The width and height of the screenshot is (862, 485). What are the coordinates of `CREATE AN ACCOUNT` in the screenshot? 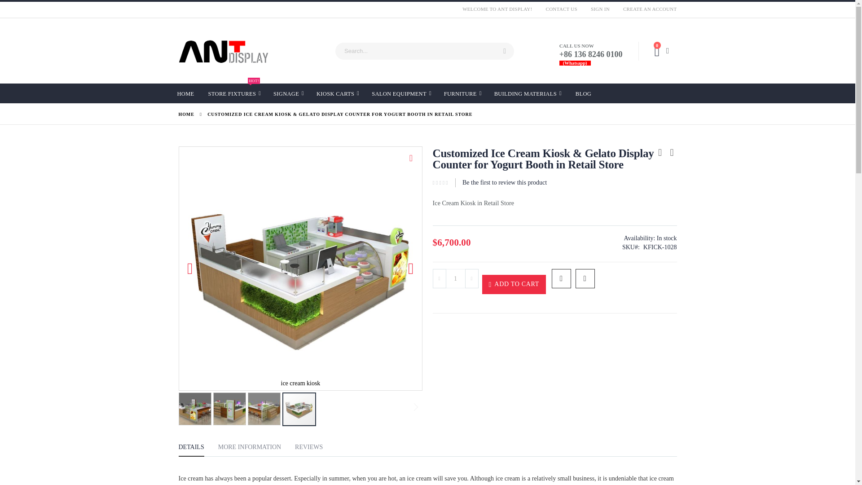 It's located at (646, 9).